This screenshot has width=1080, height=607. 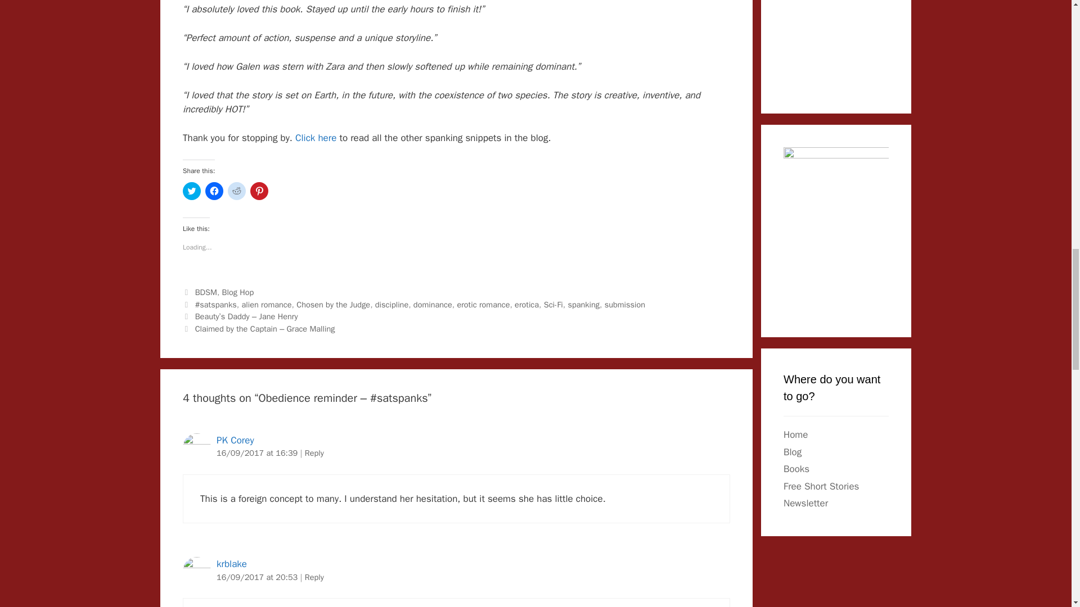 What do you see at coordinates (259, 191) in the screenshot?
I see `Click to share on Pinterest` at bounding box center [259, 191].